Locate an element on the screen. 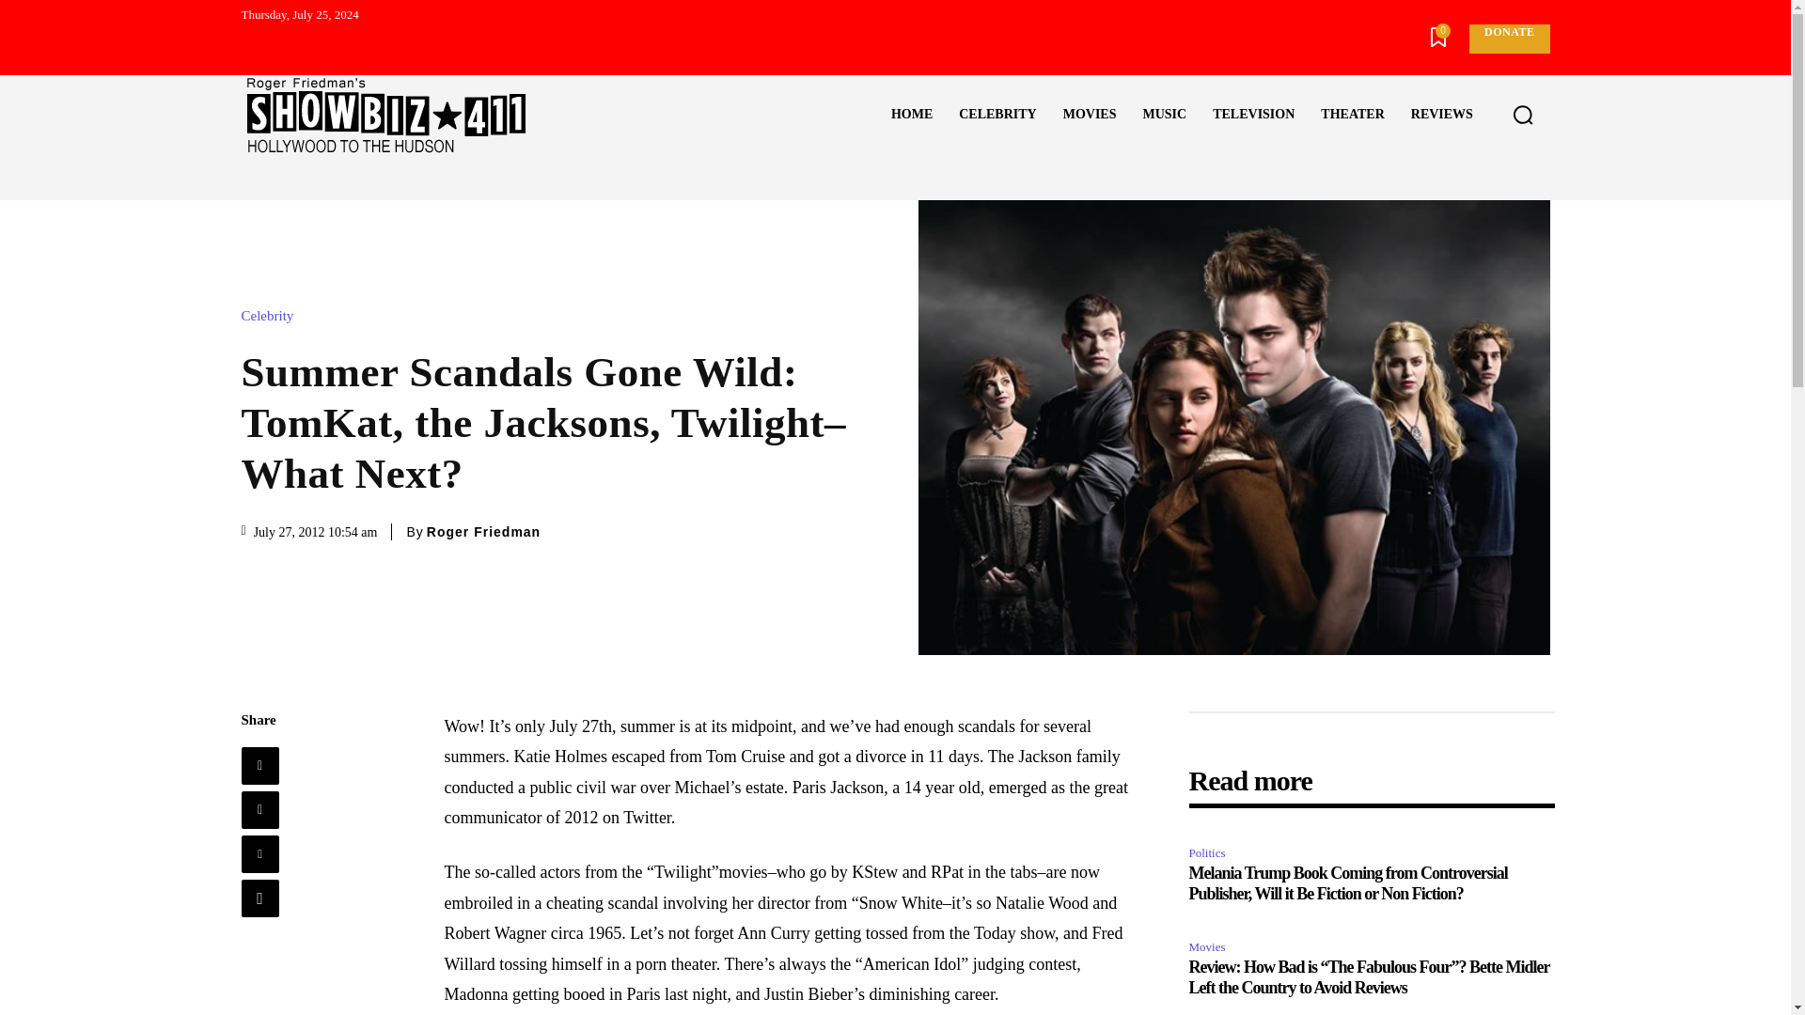 Image resolution: width=1805 pixels, height=1015 pixels. Facebook is located at coordinates (259, 765).